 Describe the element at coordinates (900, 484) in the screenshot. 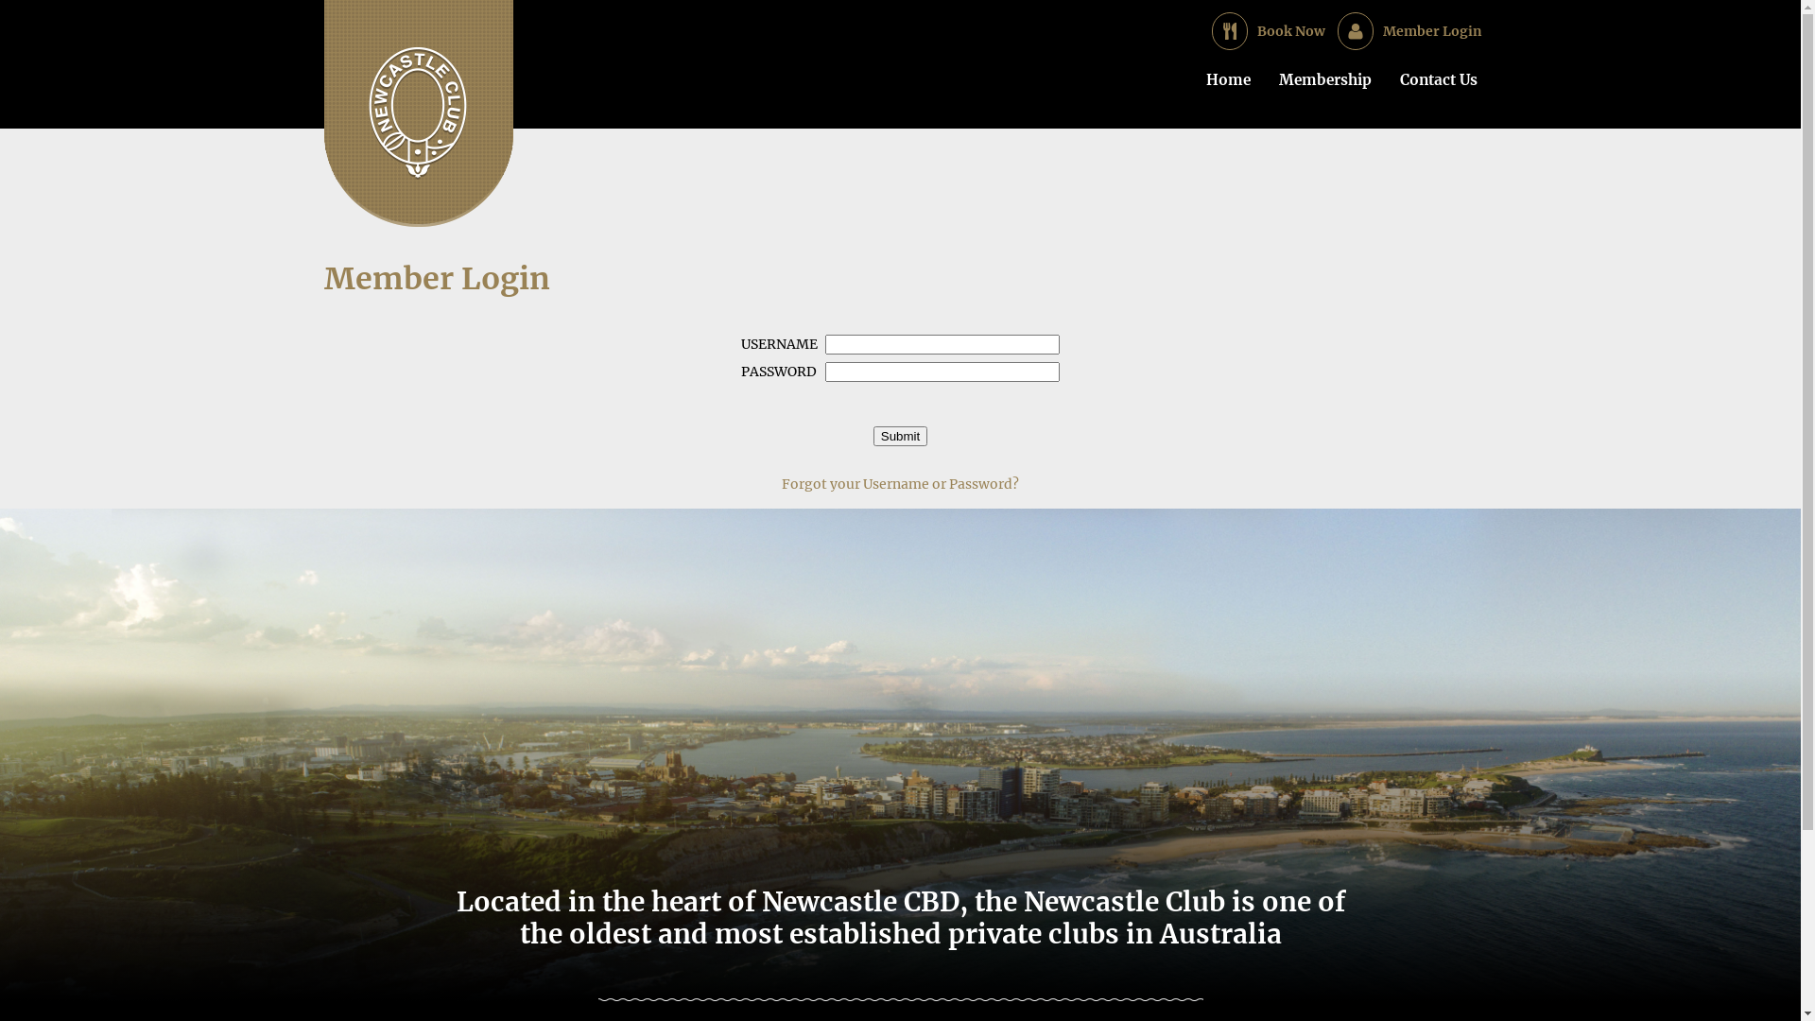

I see `Forgot your Username or Password?` at that location.